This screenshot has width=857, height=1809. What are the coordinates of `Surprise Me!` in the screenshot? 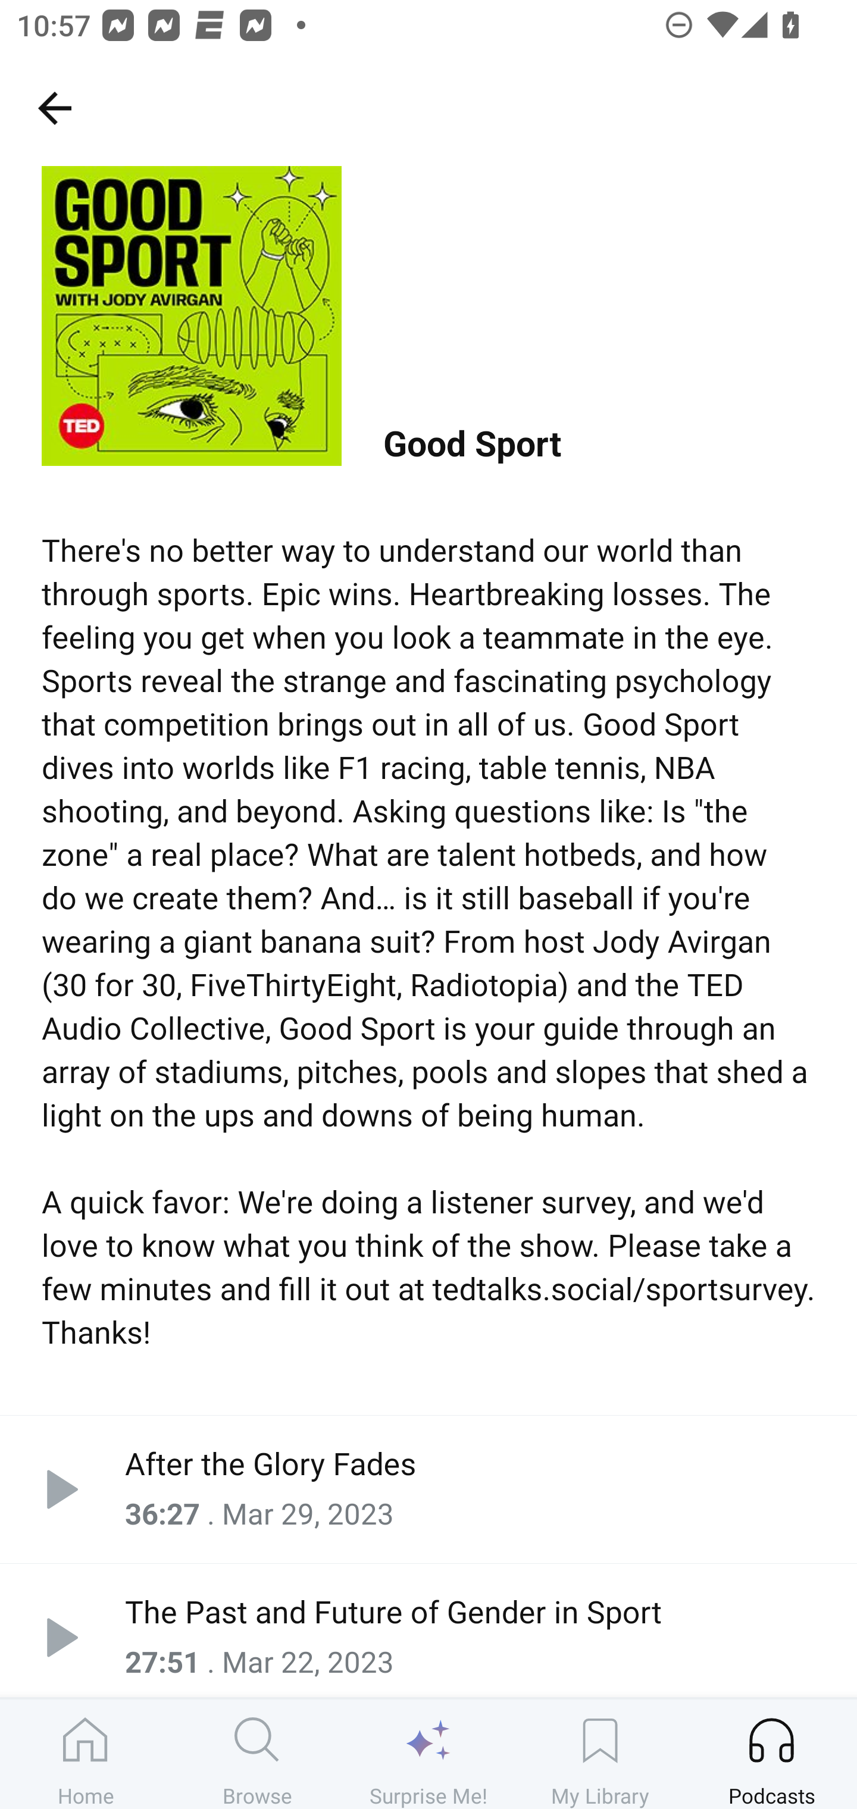 It's located at (428, 1754).